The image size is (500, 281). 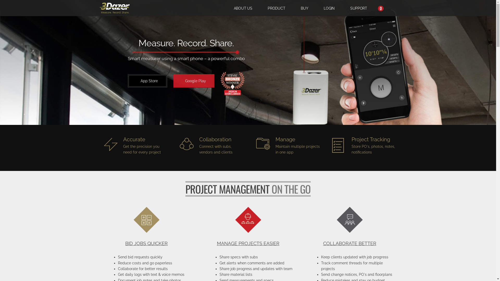 What do you see at coordinates (146, 244) in the screenshot?
I see `BID JOBS QUICKER` at bounding box center [146, 244].